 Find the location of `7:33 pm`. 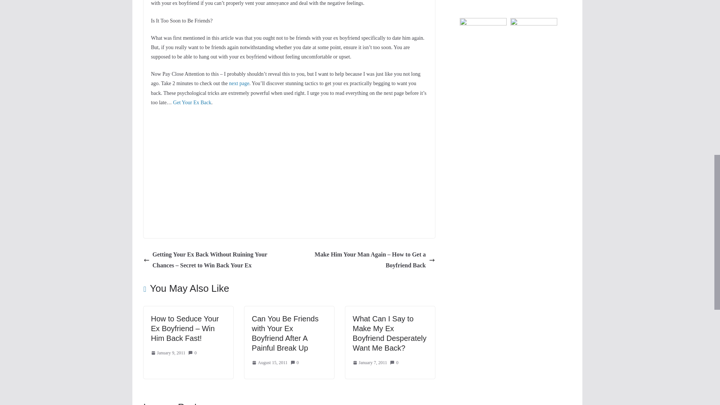

7:33 pm is located at coordinates (168, 353).